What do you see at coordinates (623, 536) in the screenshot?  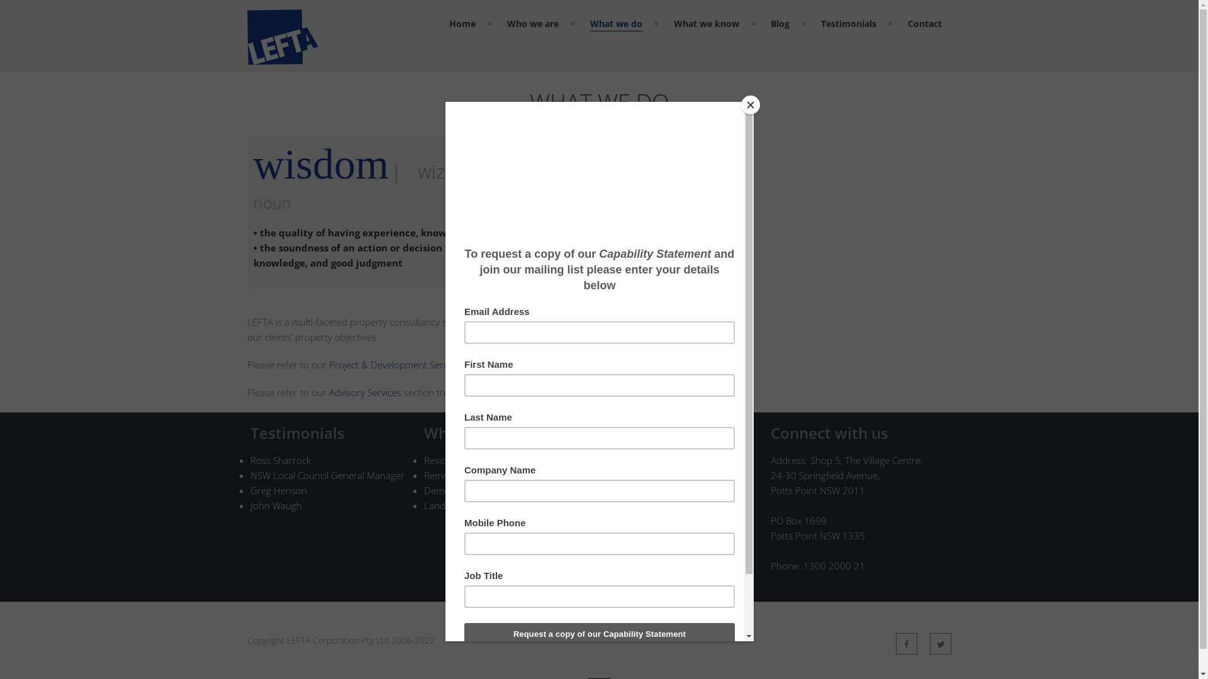 I see `Testimonials` at bounding box center [623, 536].